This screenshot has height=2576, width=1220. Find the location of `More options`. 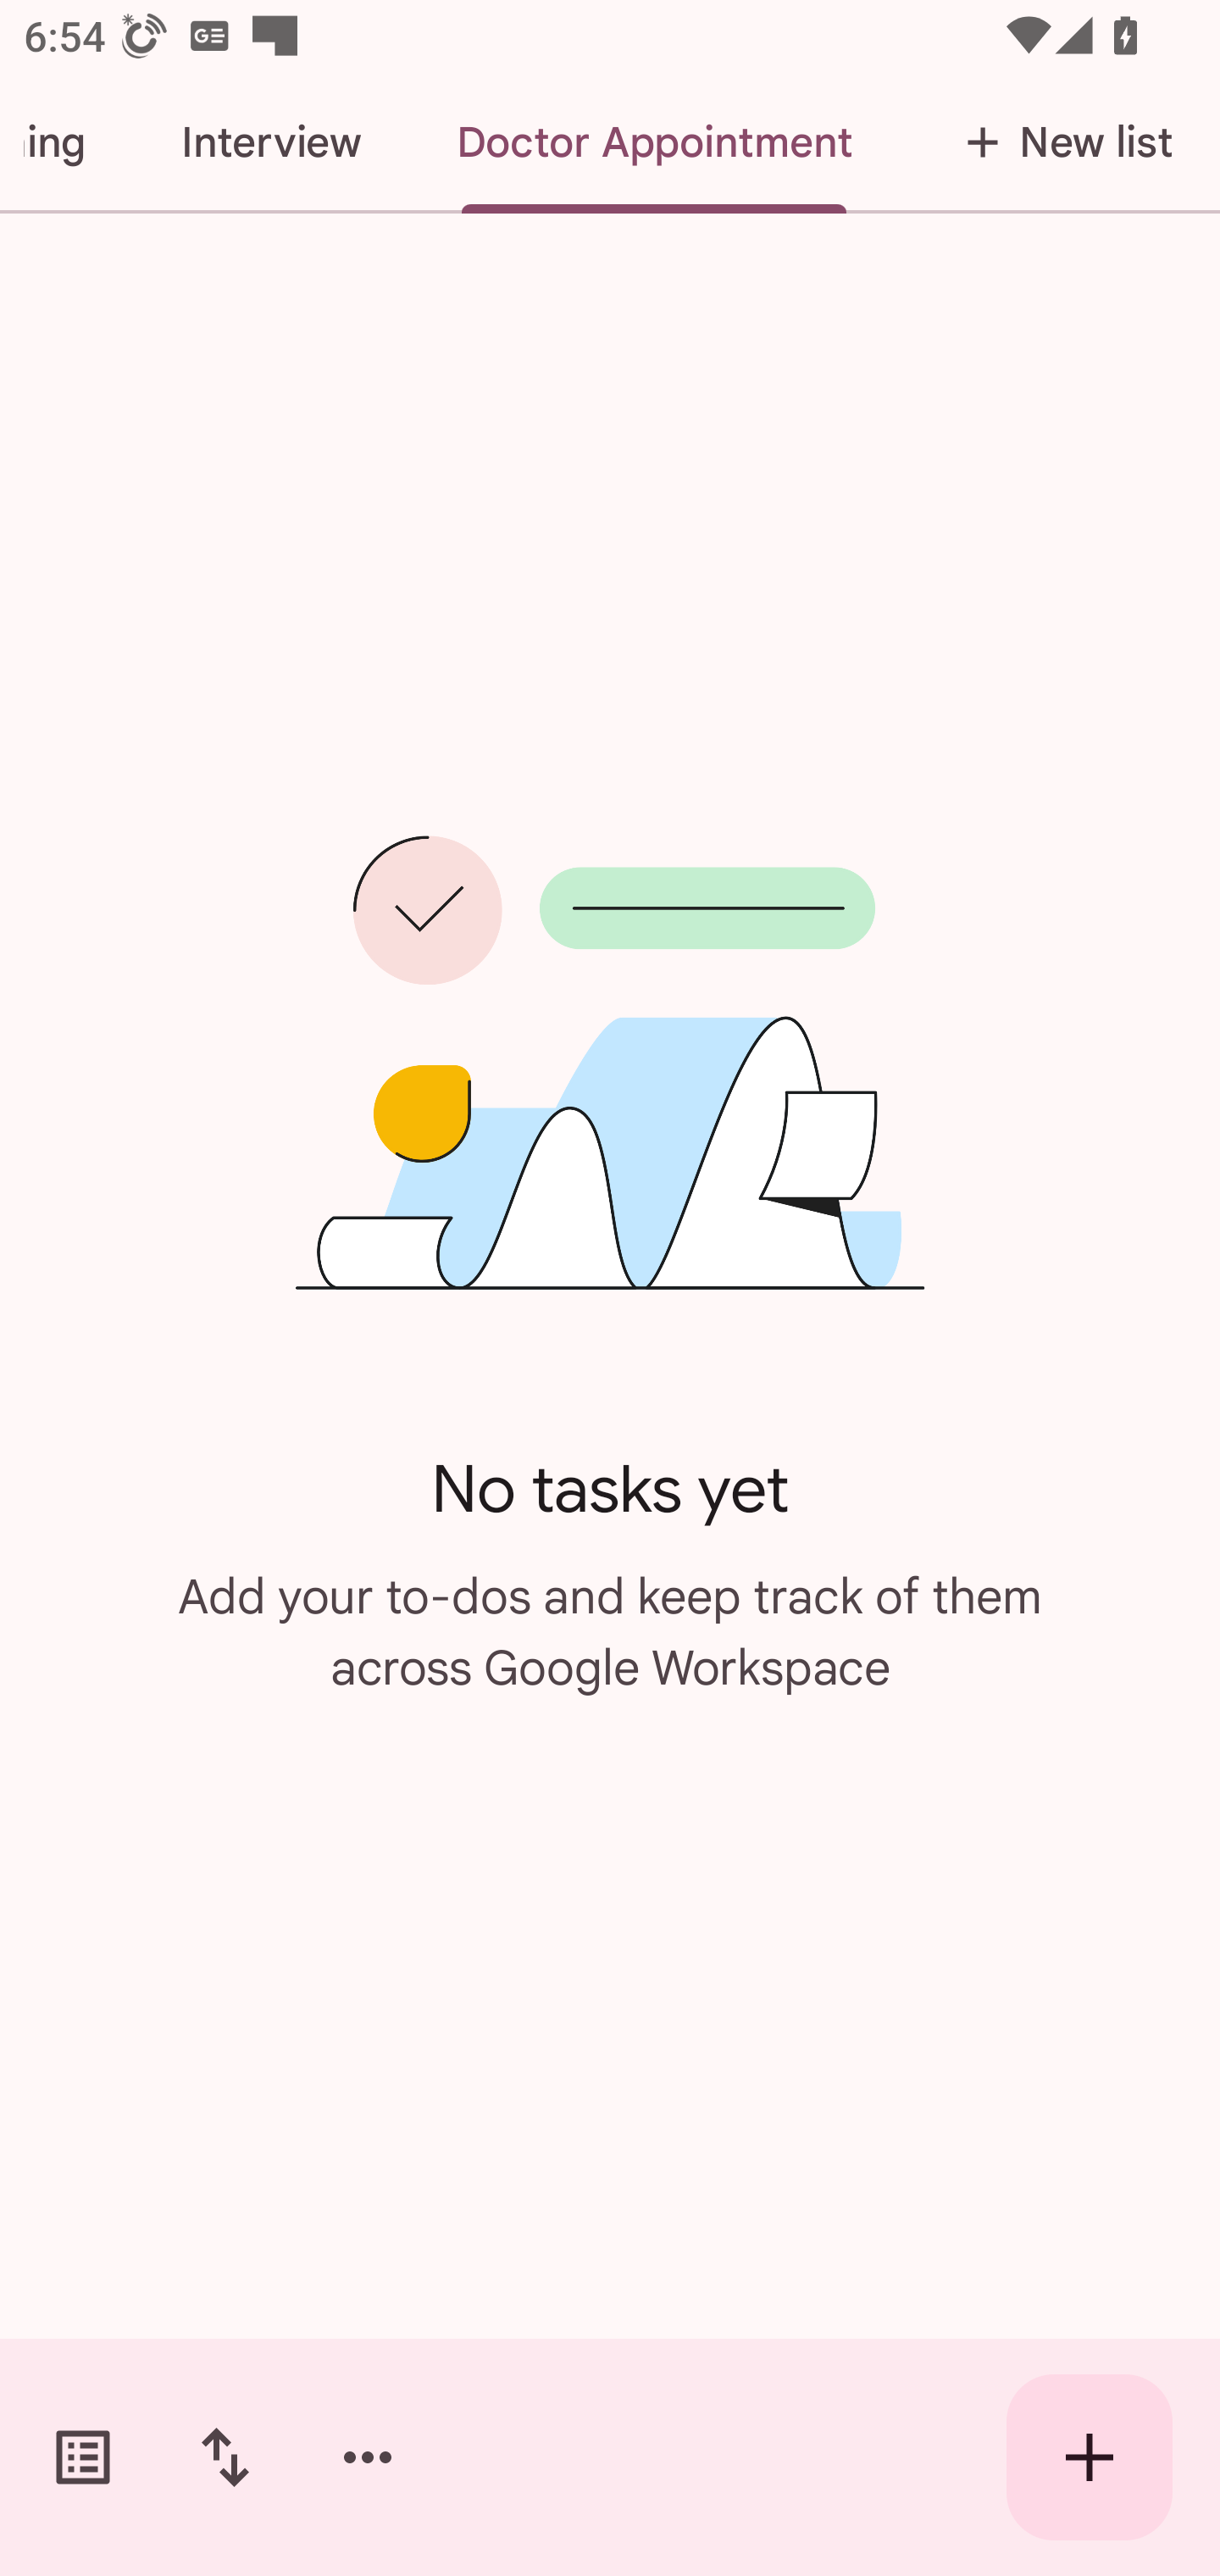

More options is located at coordinates (368, 2457).